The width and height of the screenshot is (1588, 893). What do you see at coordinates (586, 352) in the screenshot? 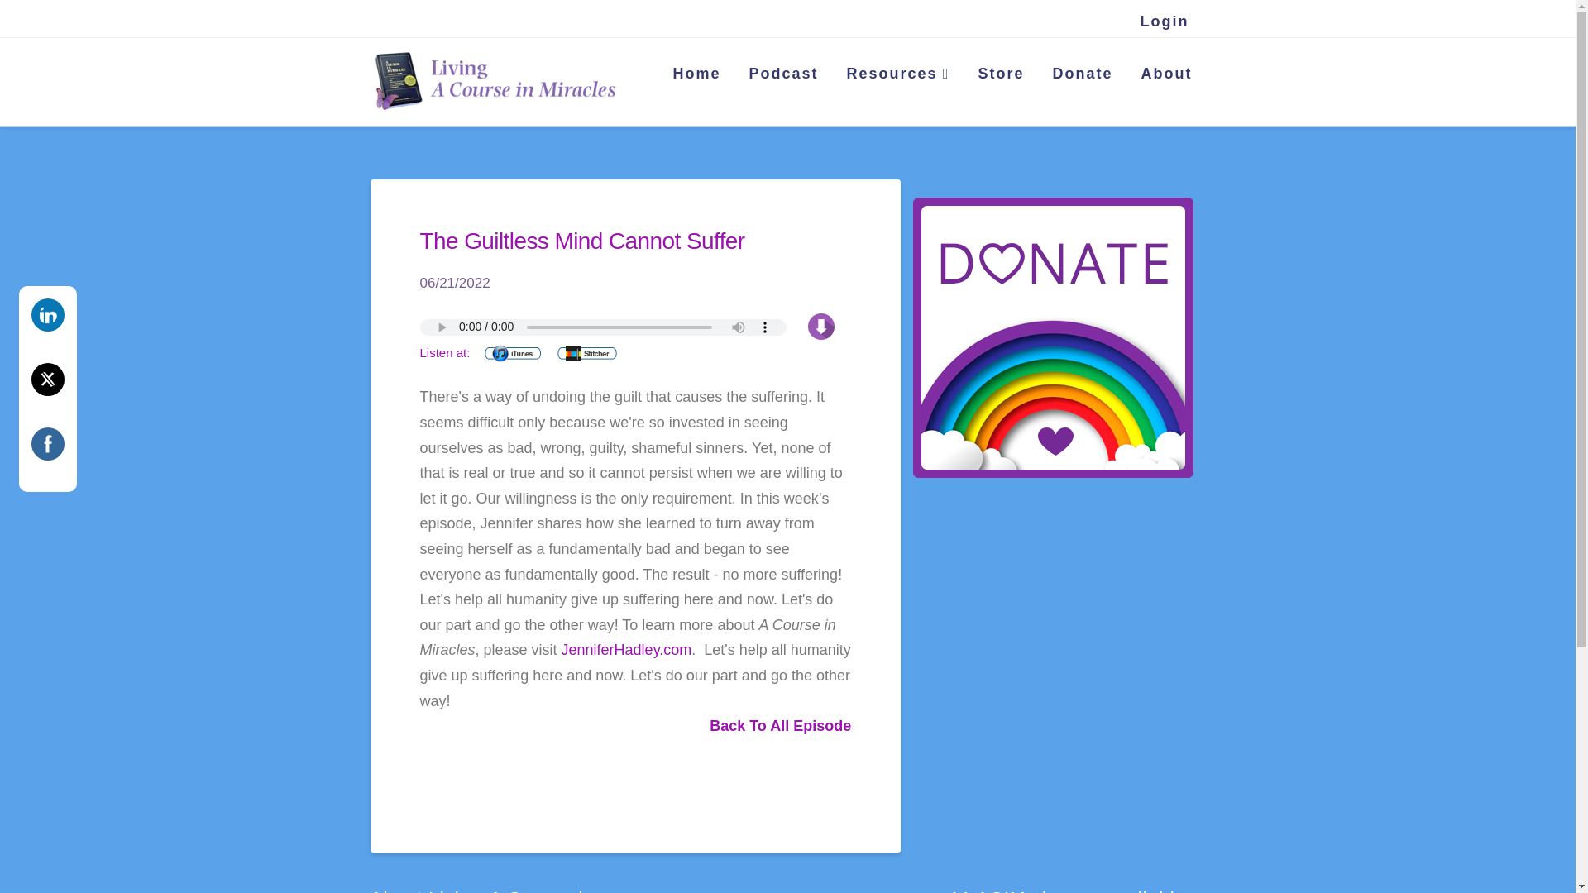
I see `Subscribe on Stitcher` at bounding box center [586, 352].